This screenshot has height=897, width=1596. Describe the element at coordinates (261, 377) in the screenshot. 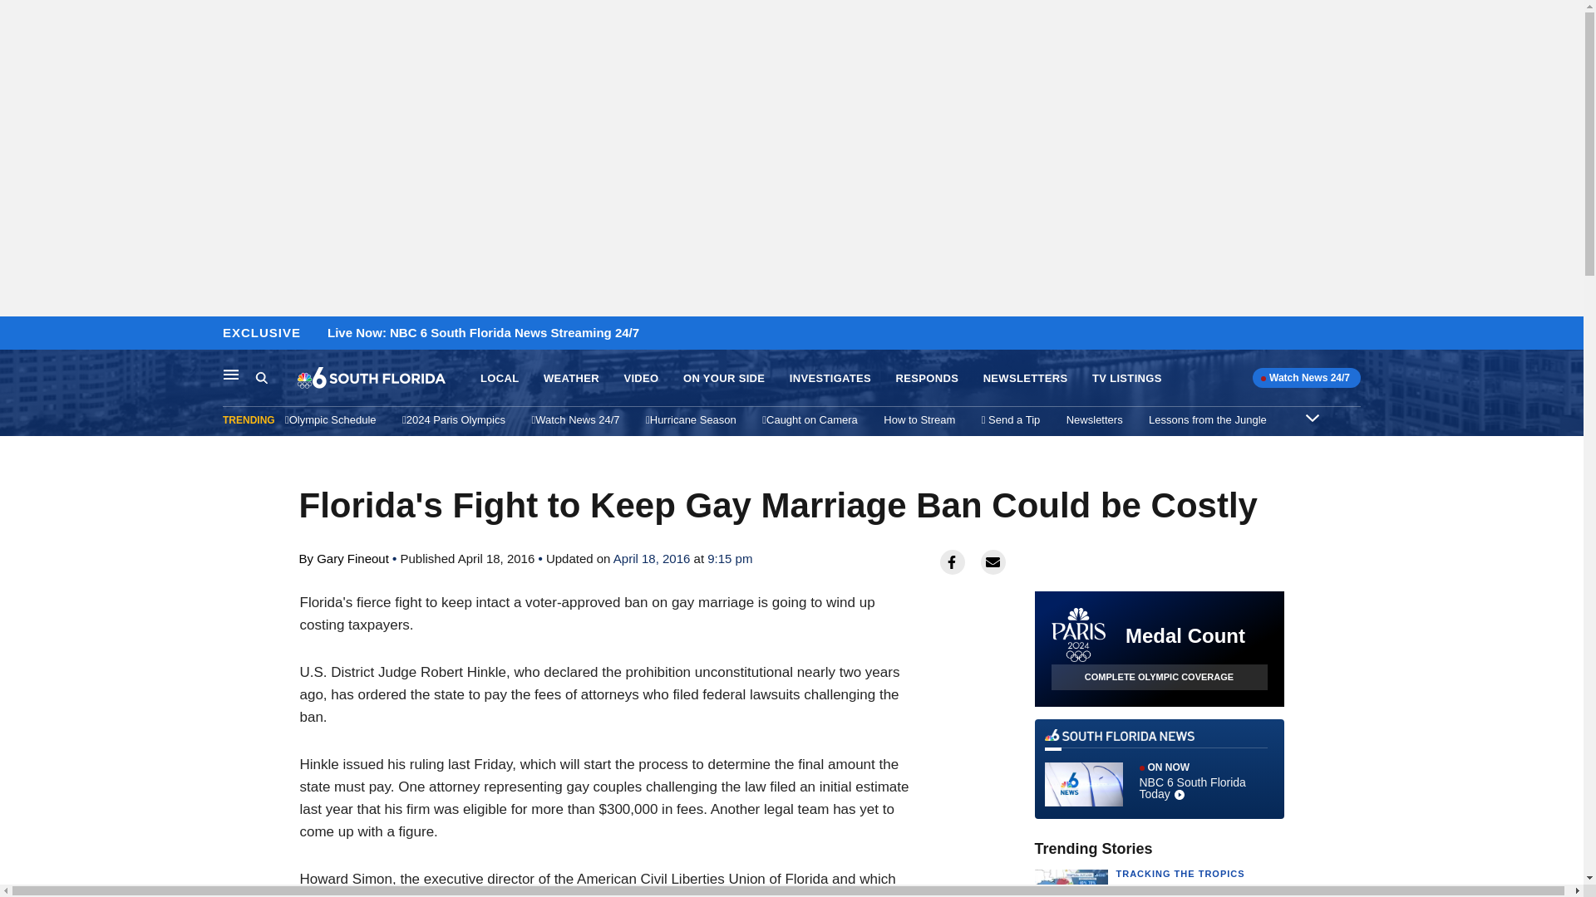

I see `Search` at that location.